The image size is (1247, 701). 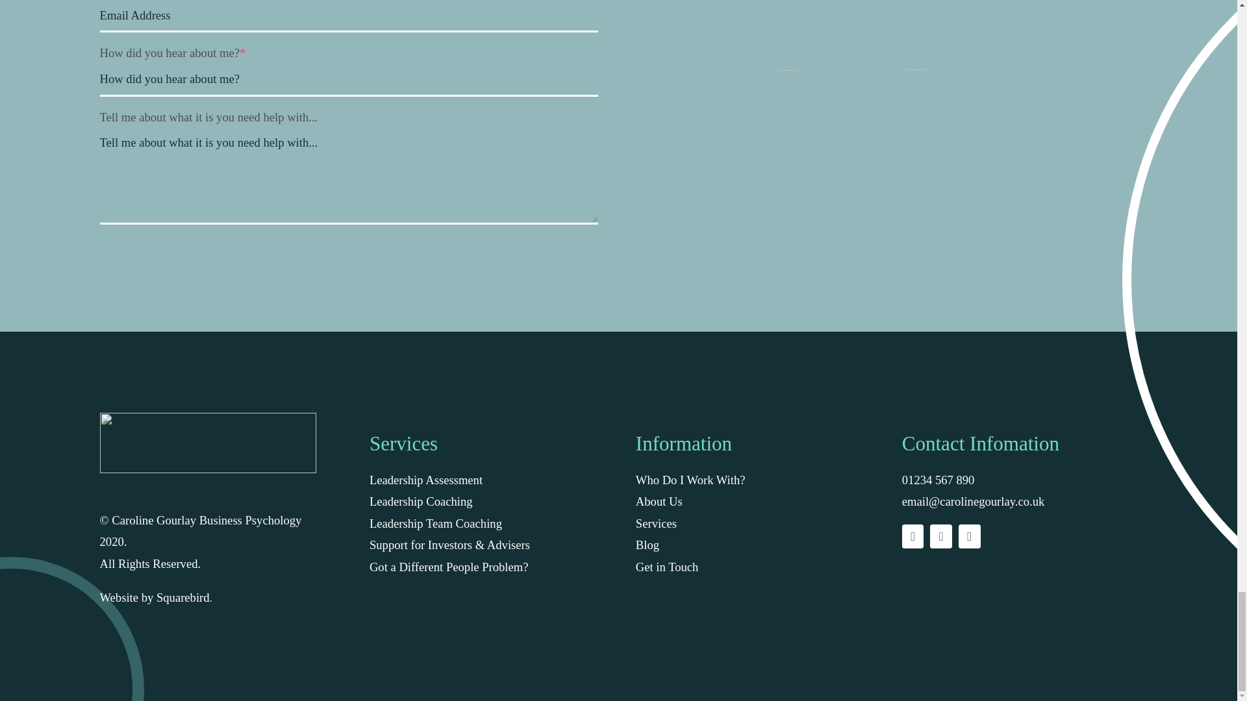 What do you see at coordinates (208, 443) in the screenshot?
I see `footer-logo` at bounding box center [208, 443].